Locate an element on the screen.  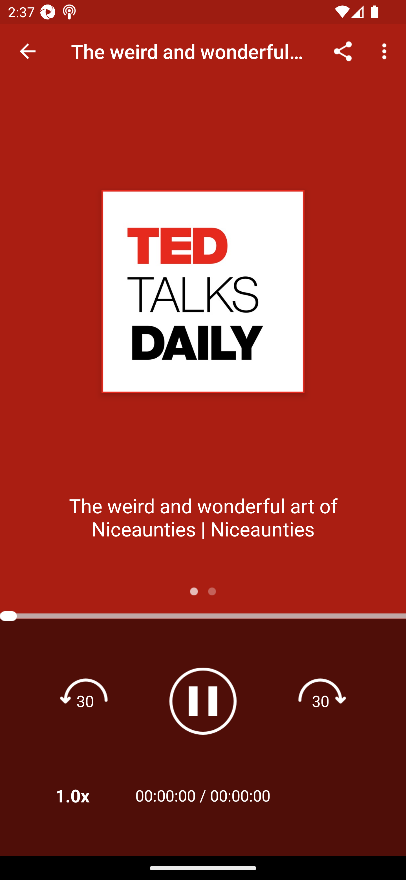
Navigate up is located at coordinates (28, 51).